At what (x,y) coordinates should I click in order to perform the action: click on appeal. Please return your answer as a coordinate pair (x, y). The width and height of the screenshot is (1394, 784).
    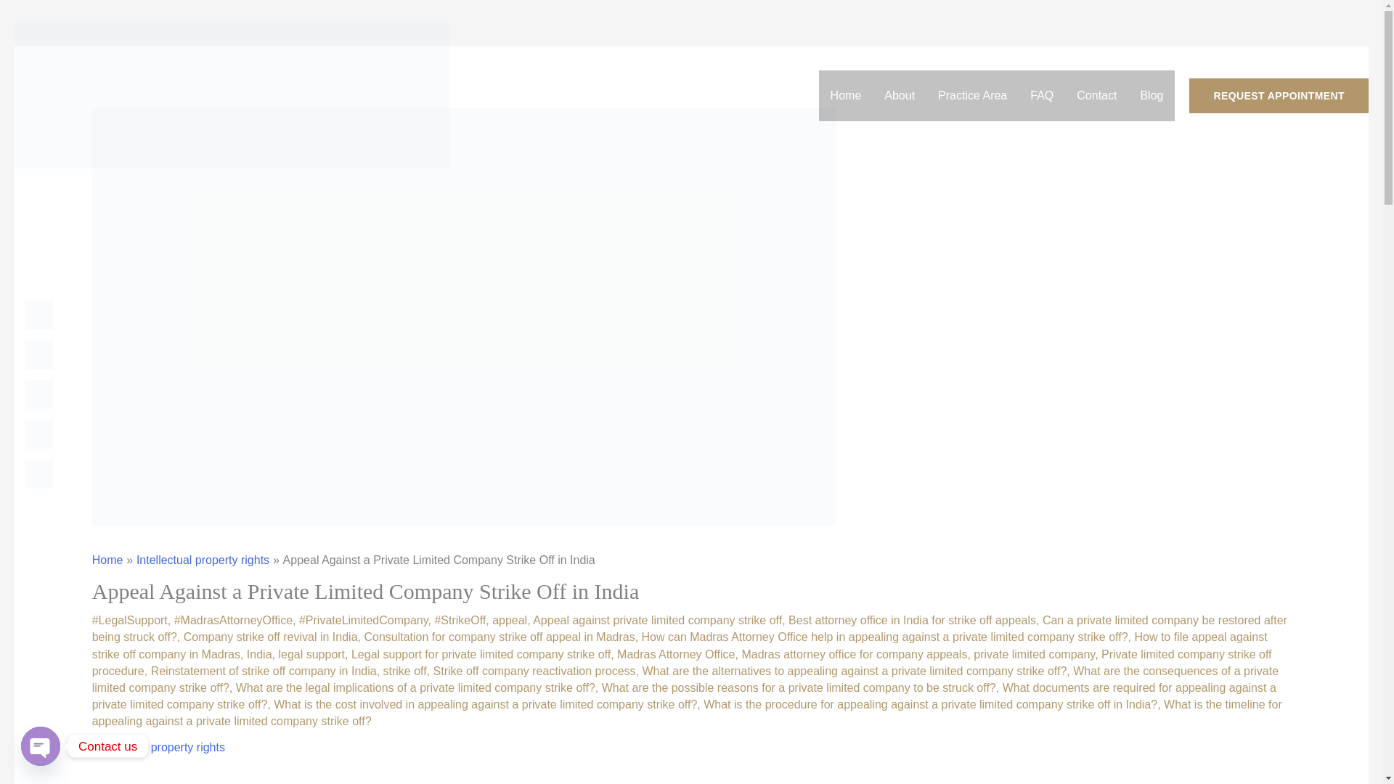
    Looking at the image, I should click on (509, 620).